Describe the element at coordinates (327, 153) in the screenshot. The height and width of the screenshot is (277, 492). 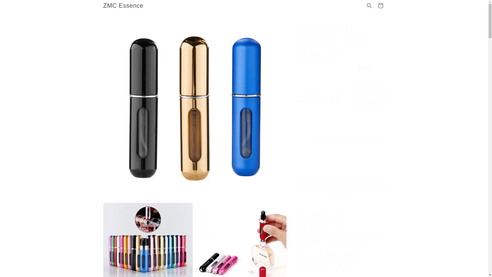
I see `Increase quantity for Mini Portable Perfume Travel Atomizer` at that location.